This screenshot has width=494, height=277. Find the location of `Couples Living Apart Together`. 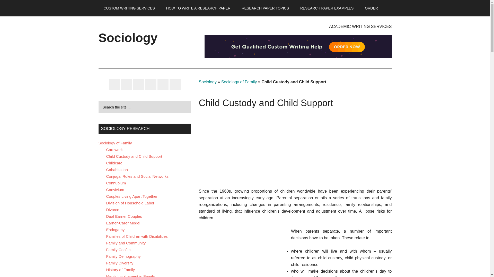

Couples Living Apart Together is located at coordinates (132, 196).